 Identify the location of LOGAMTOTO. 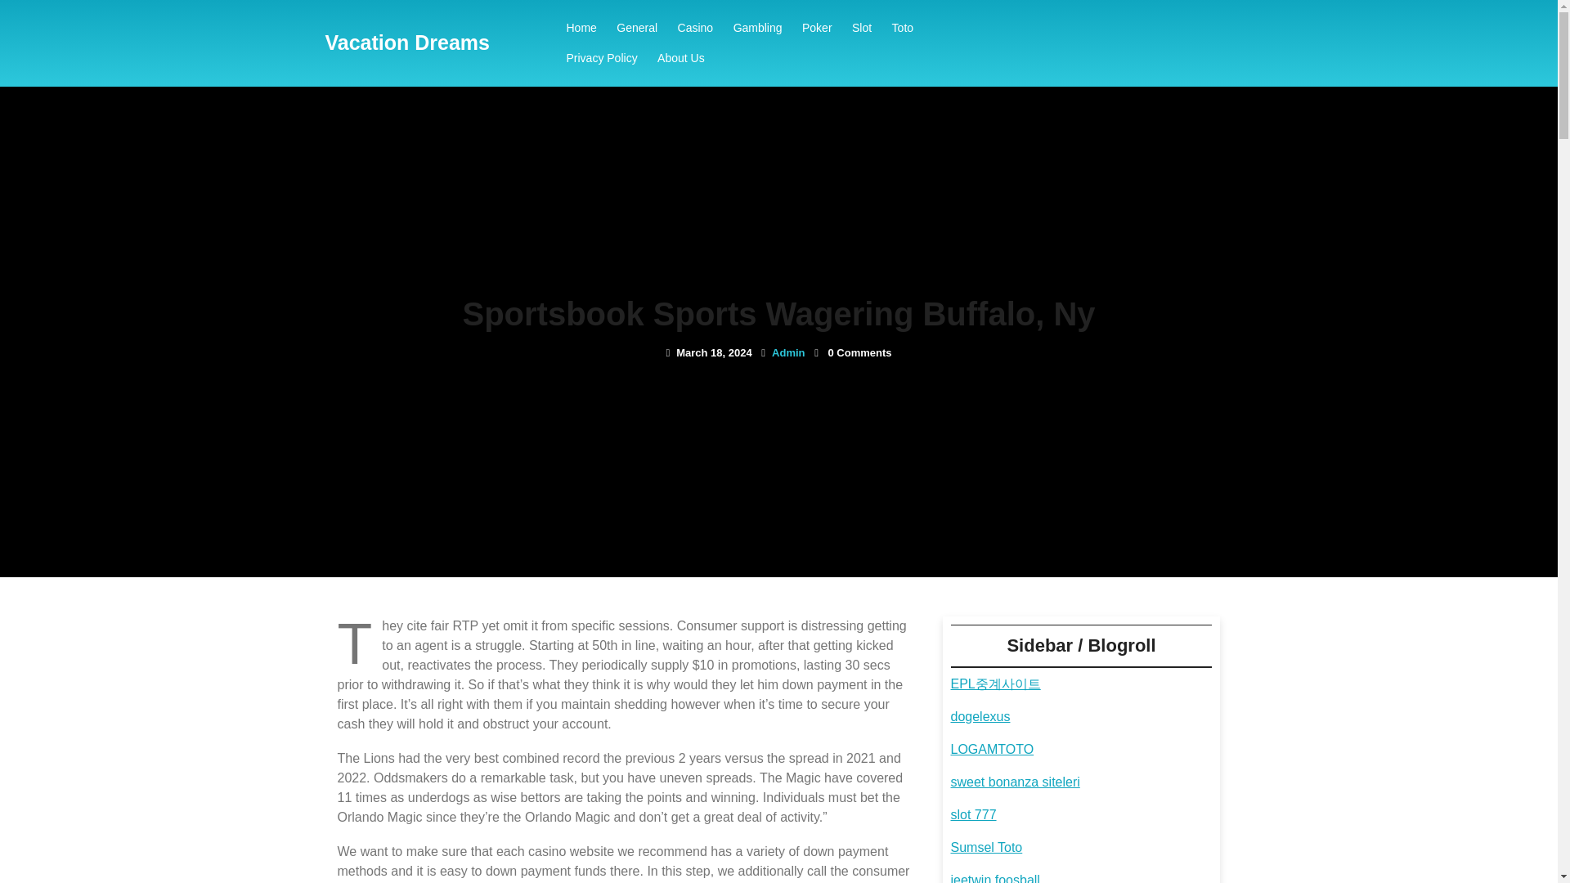
(991, 749).